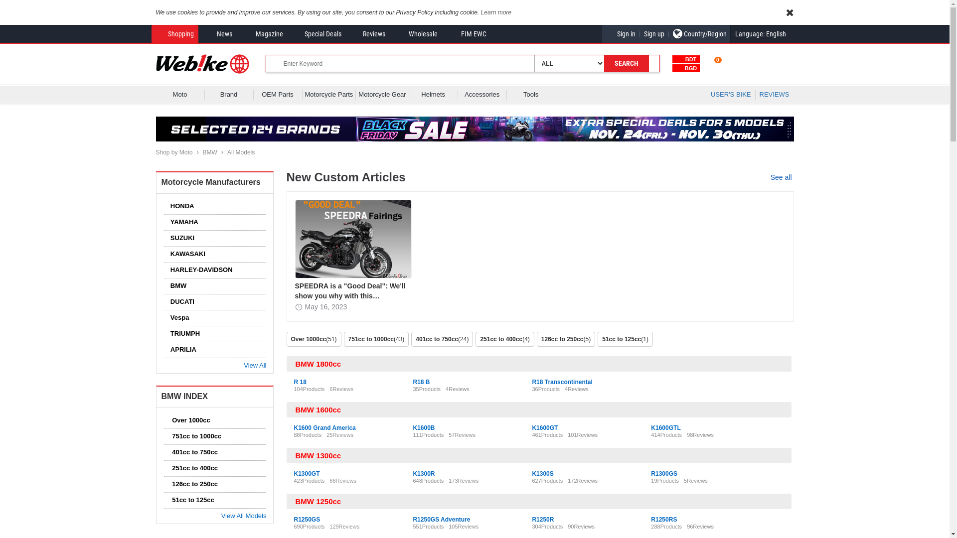 This screenshot has height=538, width=957. I want to click on 648Products, so click(428, 481).